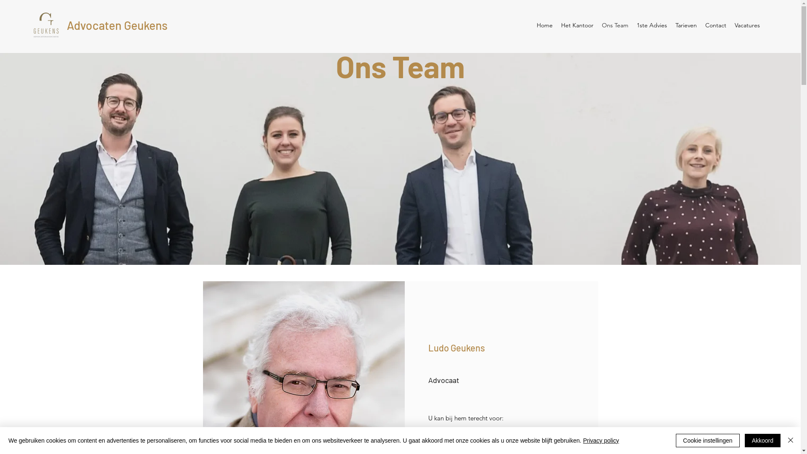  Describe the element at coordinates (686, 25) in the screenshot. I see `Tarieven` at that location.